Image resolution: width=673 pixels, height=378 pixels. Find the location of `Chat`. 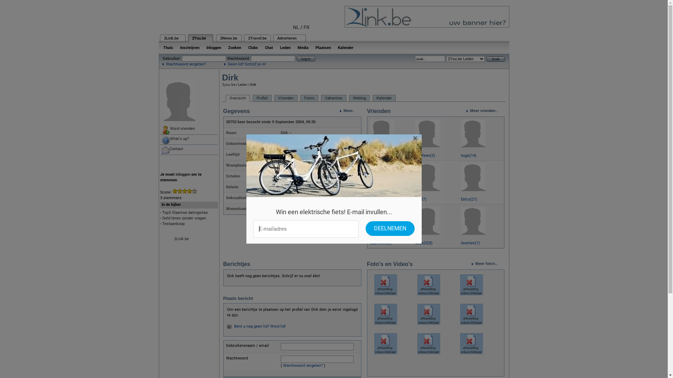

Chat is located at coordinates (269, 48).